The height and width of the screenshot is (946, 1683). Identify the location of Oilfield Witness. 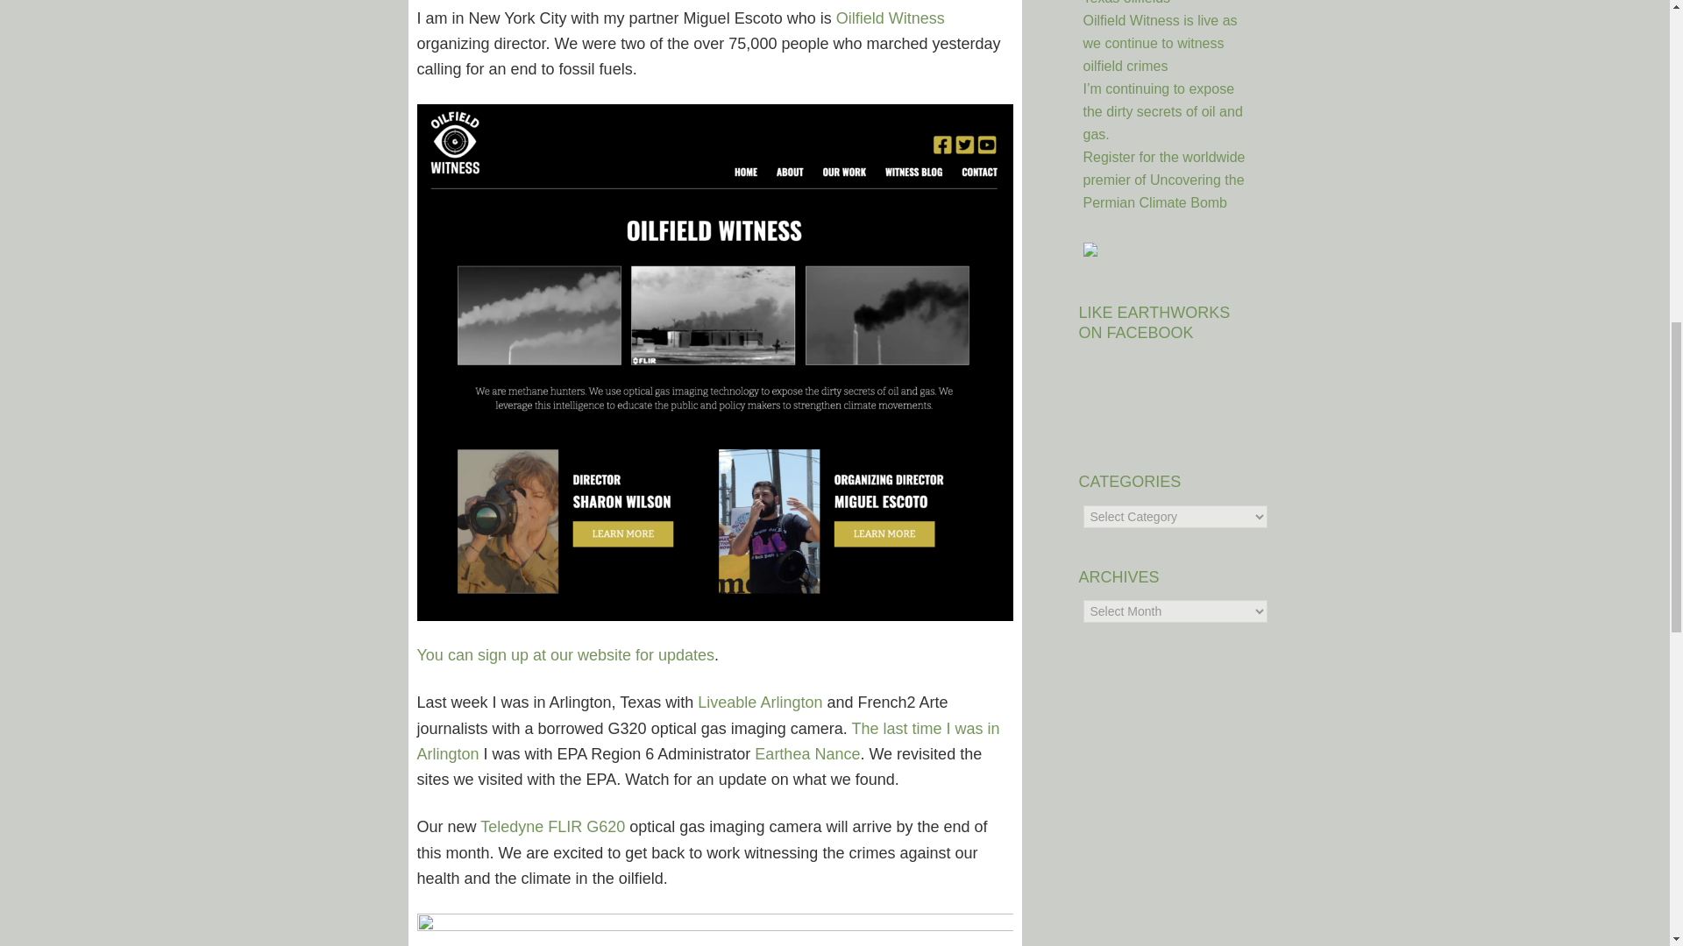
(891, 18).